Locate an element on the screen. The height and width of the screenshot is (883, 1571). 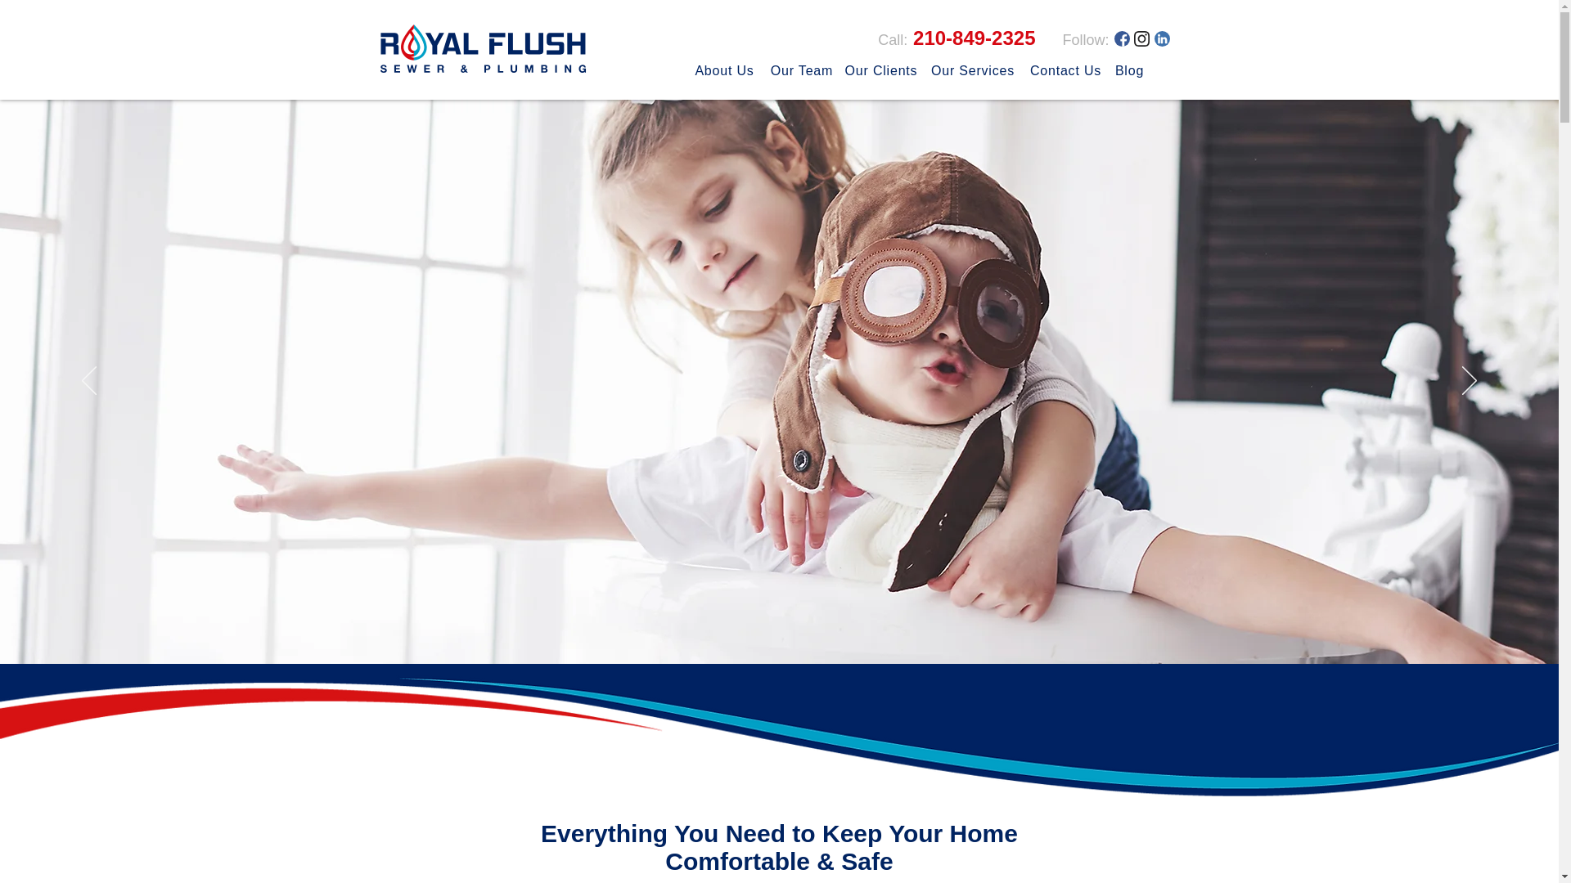
Our Clients is located at coordinates (880, 70).